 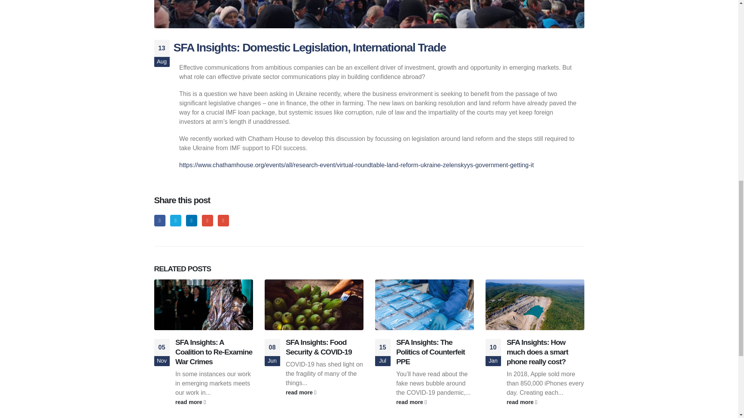 What do you see at coordinates (223, 221) in the screenshot?
I see `Email` at bounding box center [223, 221].